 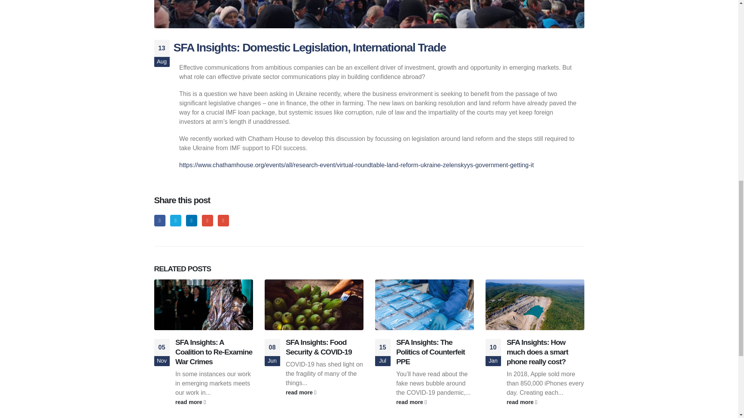 What do you see at coordinates (223, 221) in the screenshot?
I see `Email` at bounding box center [223, 221].